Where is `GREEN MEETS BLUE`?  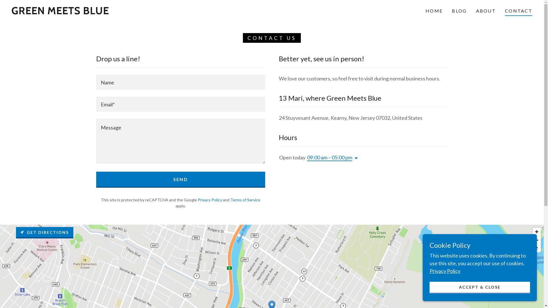
GREEN MEETS BLUE is located at coordinates (60, 12).